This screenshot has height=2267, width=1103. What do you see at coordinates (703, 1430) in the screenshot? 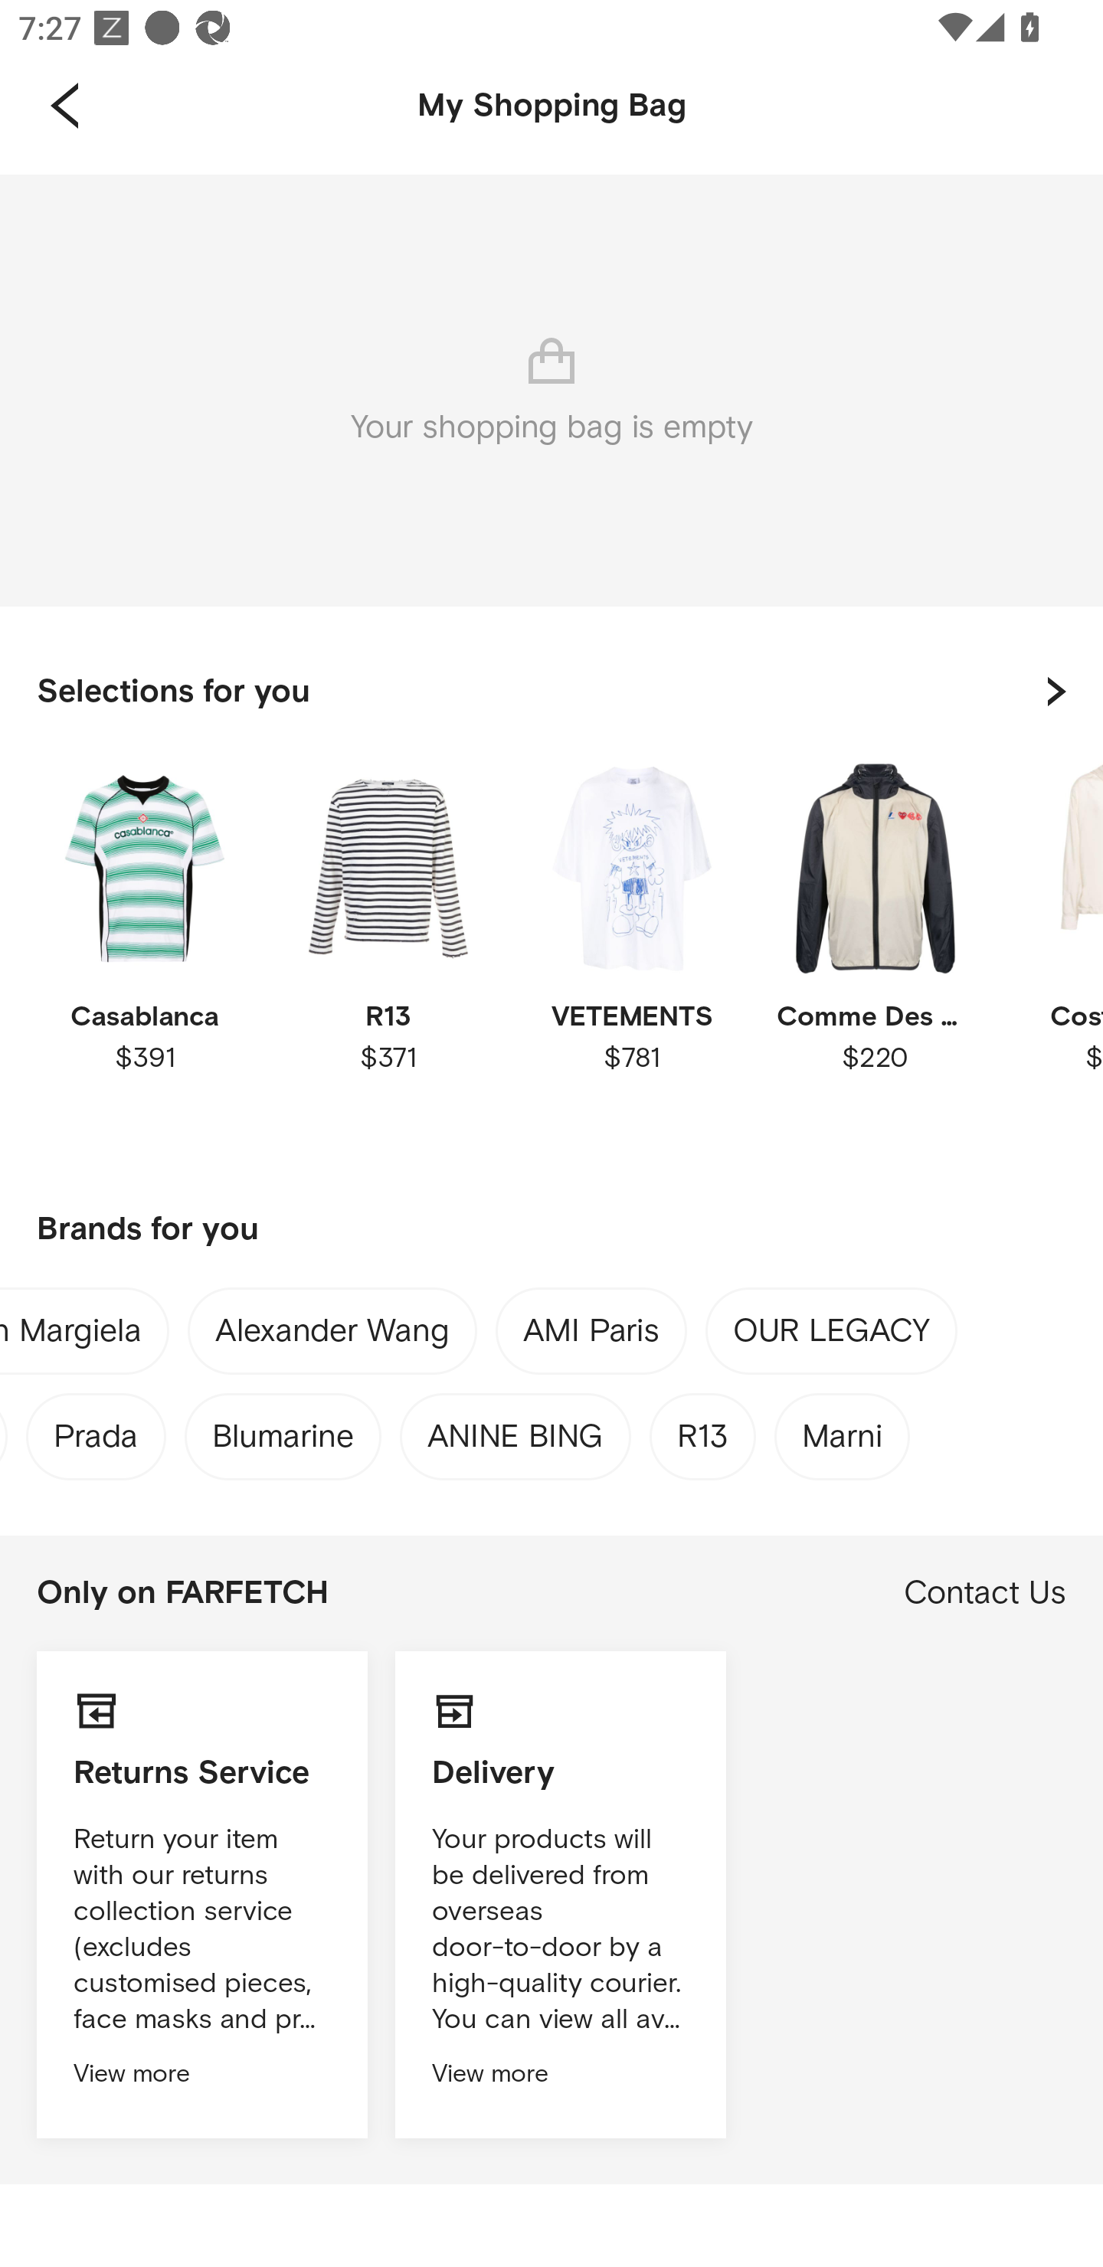
I see `R13` at bounding box center [703, 1430].